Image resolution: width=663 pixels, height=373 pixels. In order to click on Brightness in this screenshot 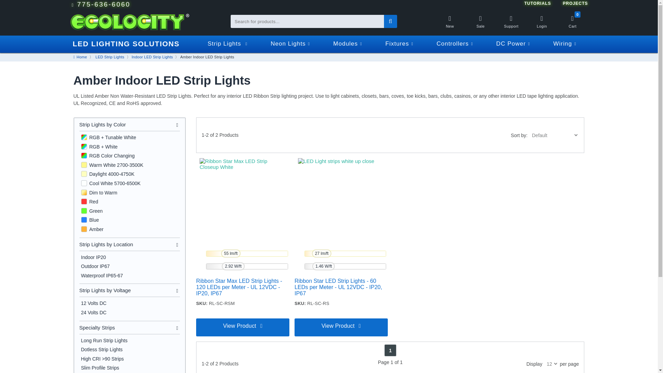, I will do `click(231, 254)`.